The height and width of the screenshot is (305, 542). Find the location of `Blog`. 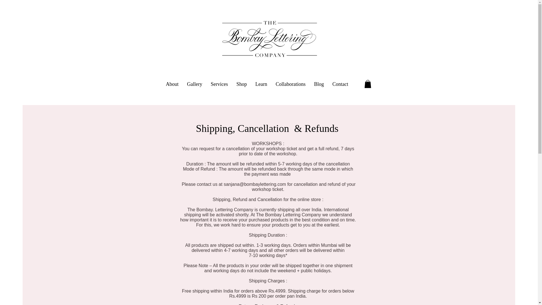

Blog is located at coordinates (319, 84).